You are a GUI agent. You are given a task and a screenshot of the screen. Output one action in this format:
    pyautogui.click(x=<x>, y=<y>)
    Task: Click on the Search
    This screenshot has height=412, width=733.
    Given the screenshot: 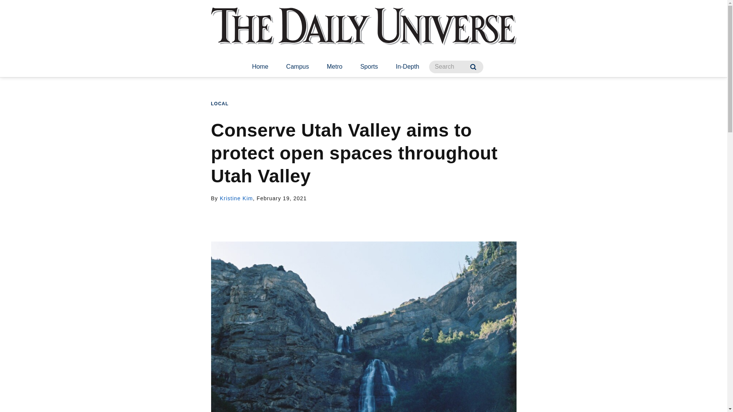 What is the action you would take?
    pyautogui.click(x=473, y=67)
    